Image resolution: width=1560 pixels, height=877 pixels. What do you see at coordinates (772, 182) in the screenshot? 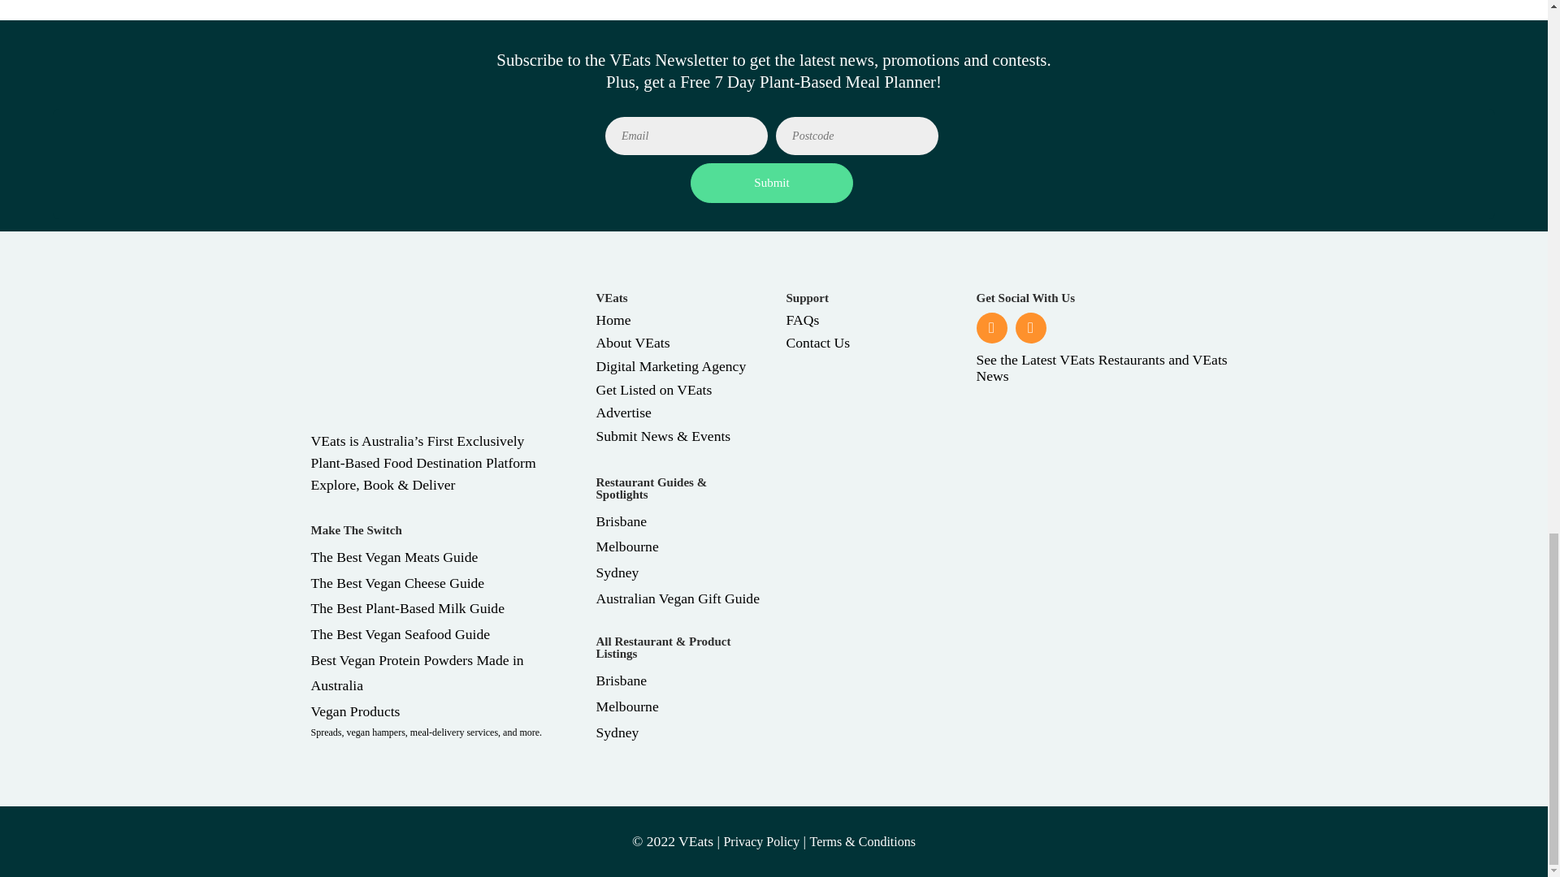
I see `Submit` at bounding box center [772, 182].